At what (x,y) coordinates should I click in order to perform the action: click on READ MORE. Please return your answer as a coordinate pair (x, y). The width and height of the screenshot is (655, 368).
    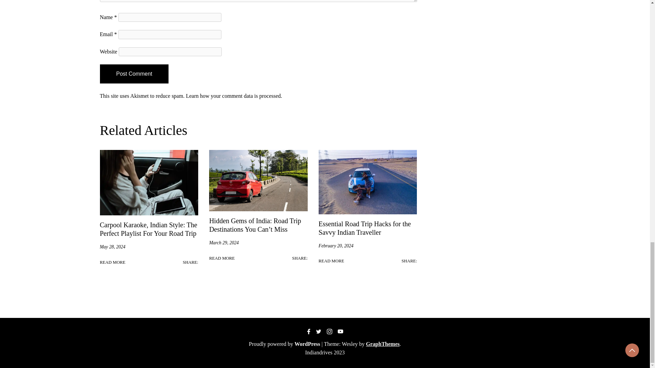
    Looking at the image, I should click on (331, 261).